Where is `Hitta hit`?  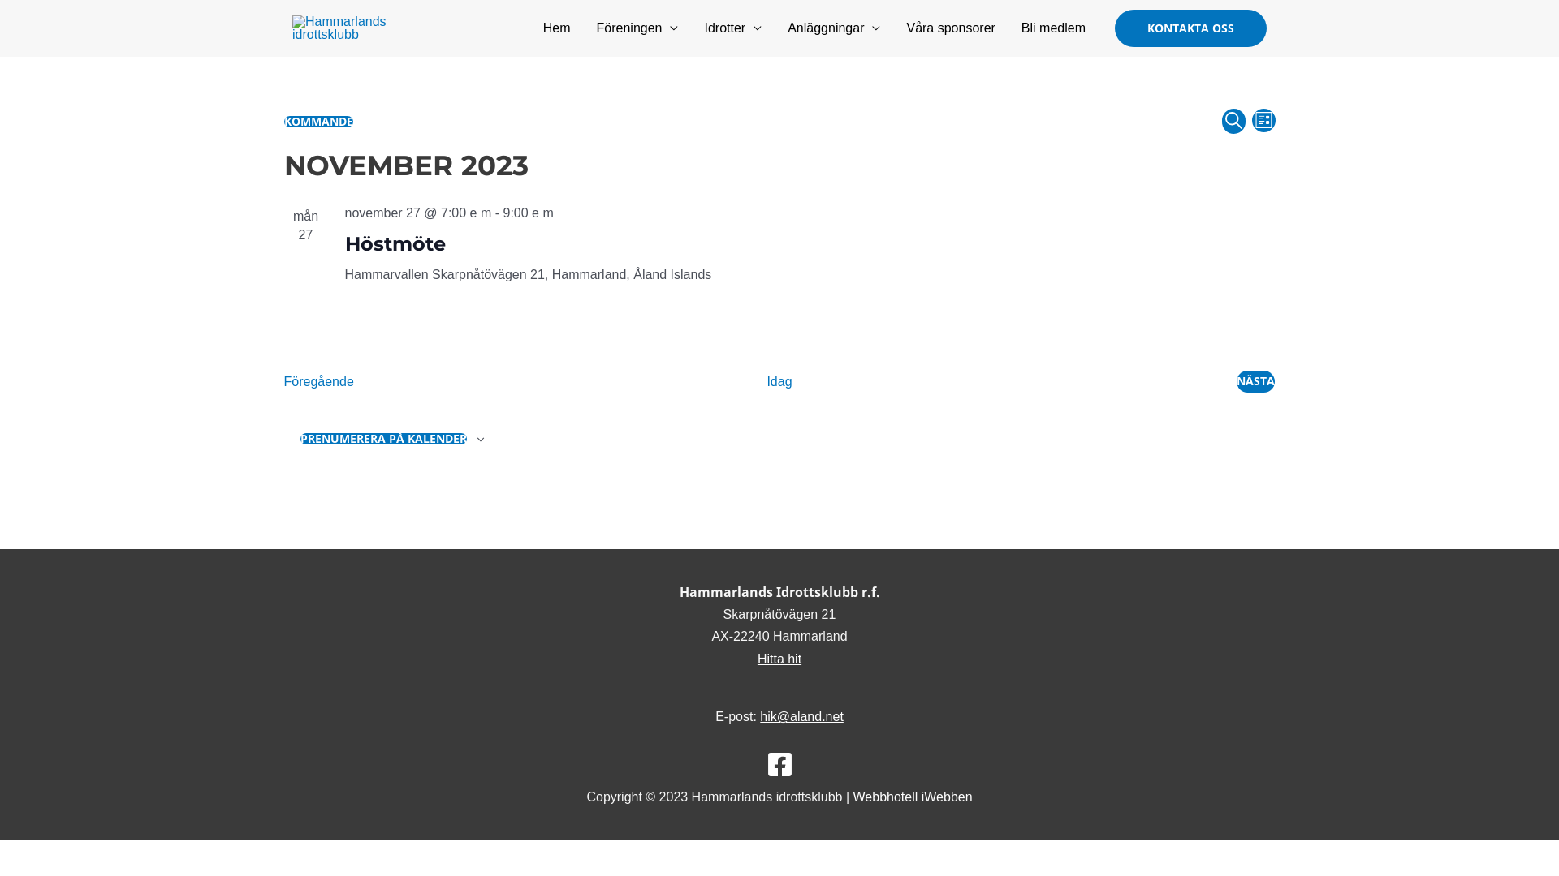 Hitta hit is located at coordinates (779, 659).